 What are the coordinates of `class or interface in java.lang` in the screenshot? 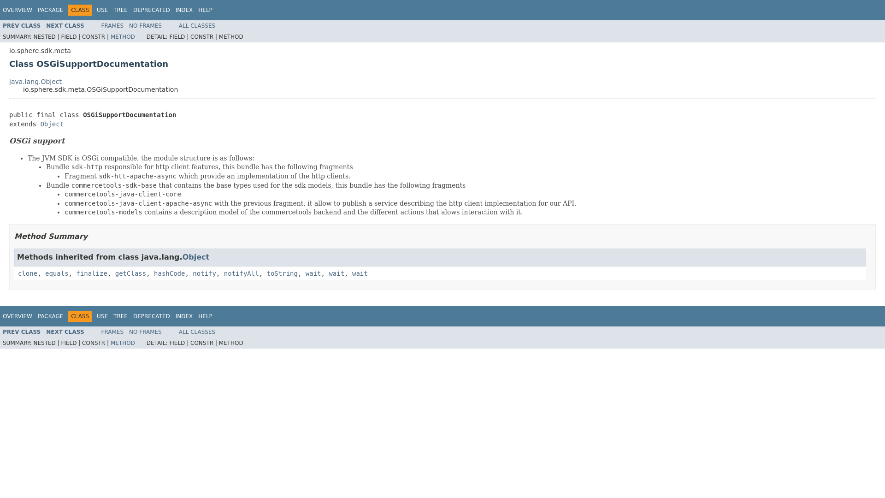 It's located at (170, 273).